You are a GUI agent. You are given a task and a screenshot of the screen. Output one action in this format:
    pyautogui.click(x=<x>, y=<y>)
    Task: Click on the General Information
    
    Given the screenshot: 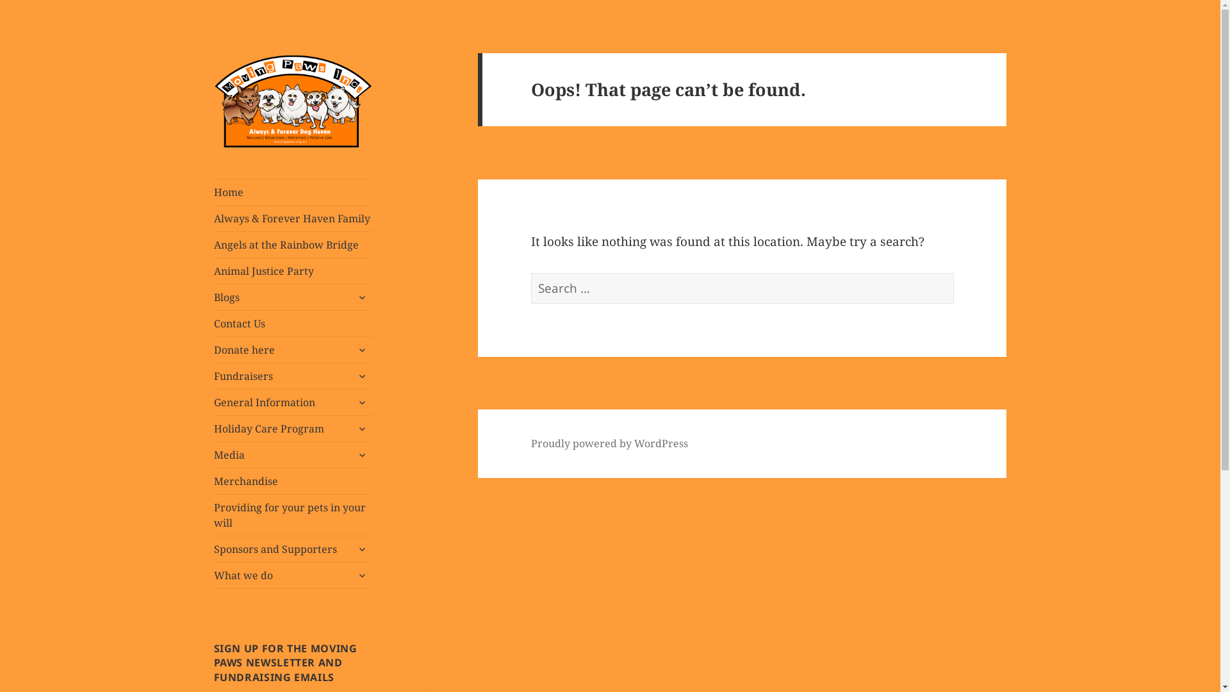 What is the action you would take?
    pyautogui.click(x=293, y=402)
    